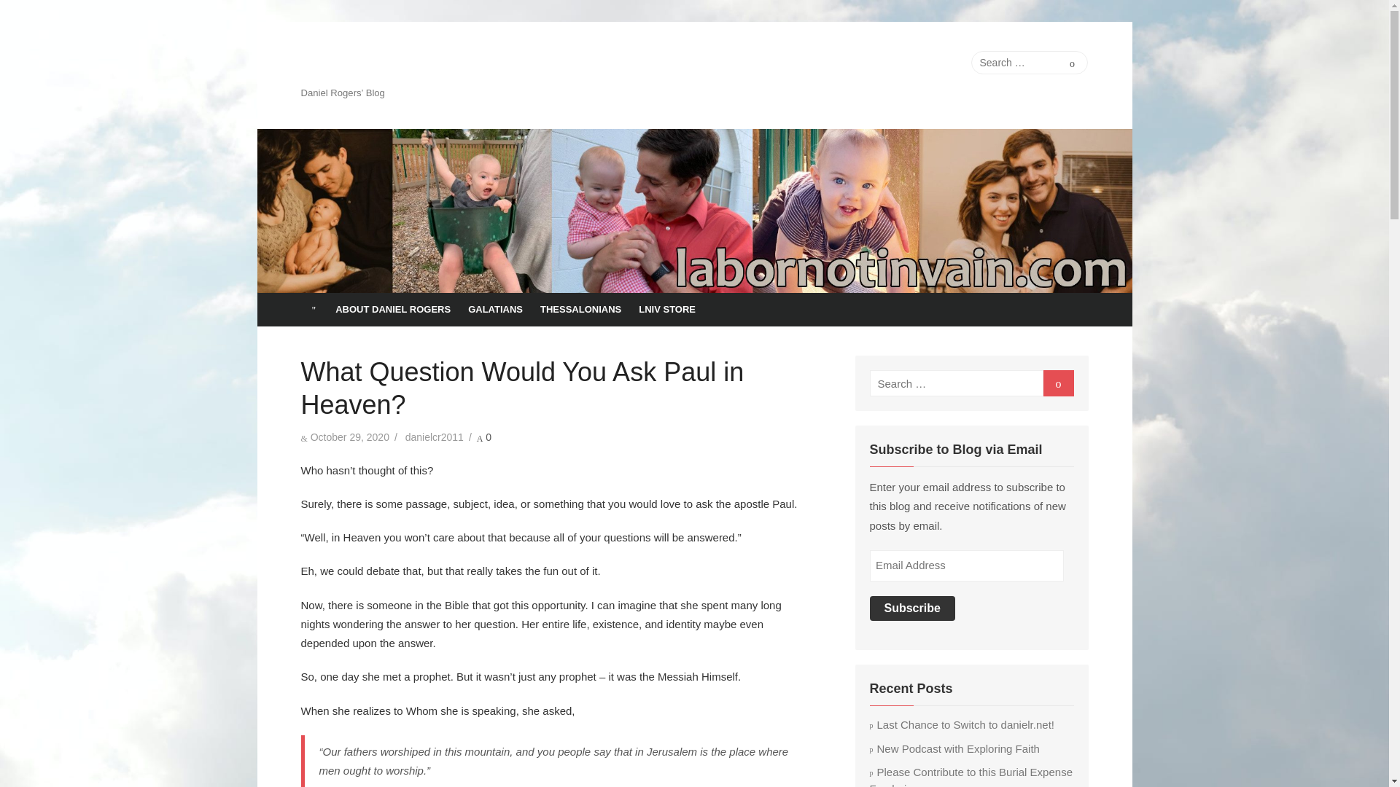 This screenshot has height=787, width=1400. Describe the element at coordinates (390, 65) in the screenshot. I see `Labor Not in Vain` at that location.